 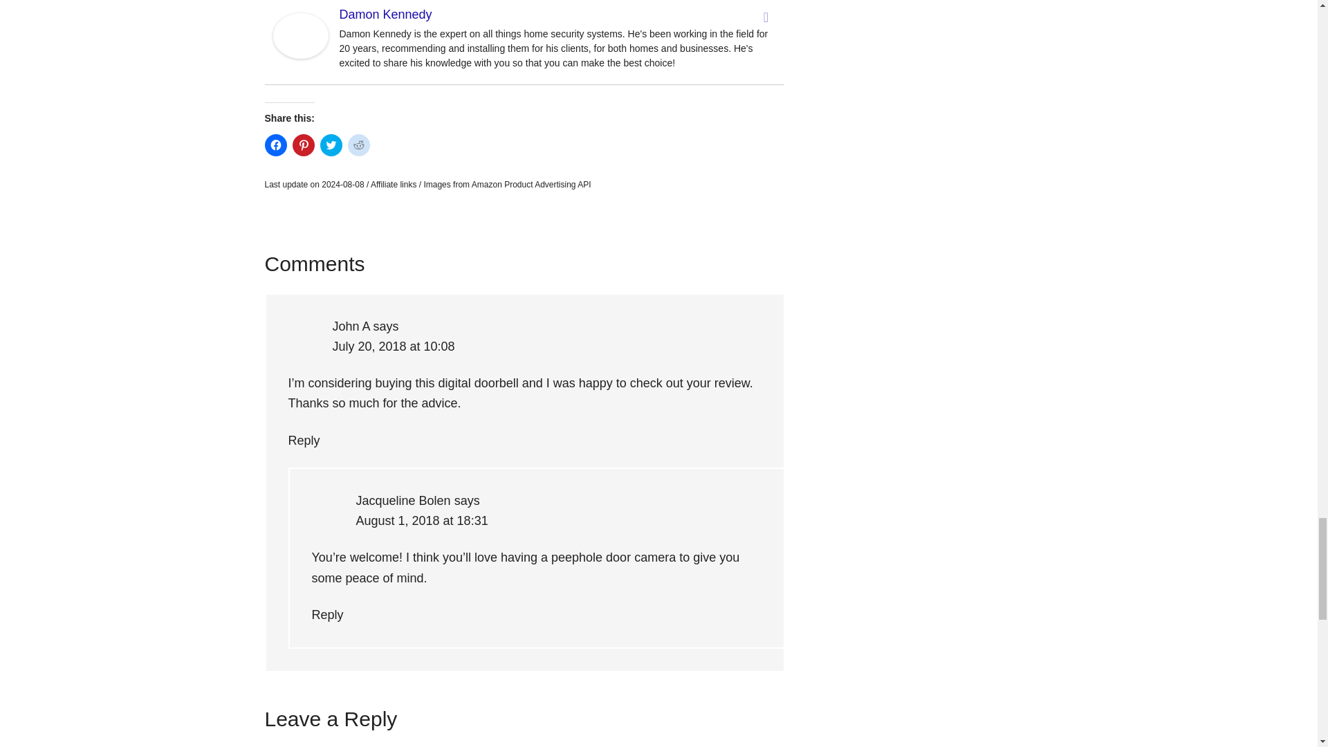 I want to click on Click to share on Pinterest, so click(x=303, y=145).